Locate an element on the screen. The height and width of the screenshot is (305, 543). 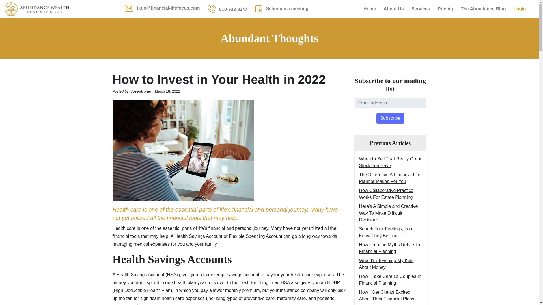
Services is located at coordinates (421, 9).